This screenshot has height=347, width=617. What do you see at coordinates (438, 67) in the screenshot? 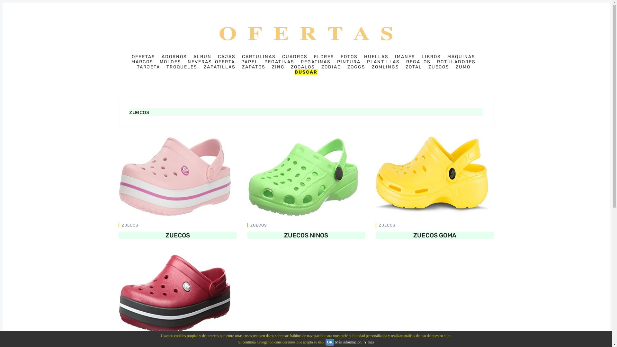
I see `ZUECOS` at bounding box center [438, 67].